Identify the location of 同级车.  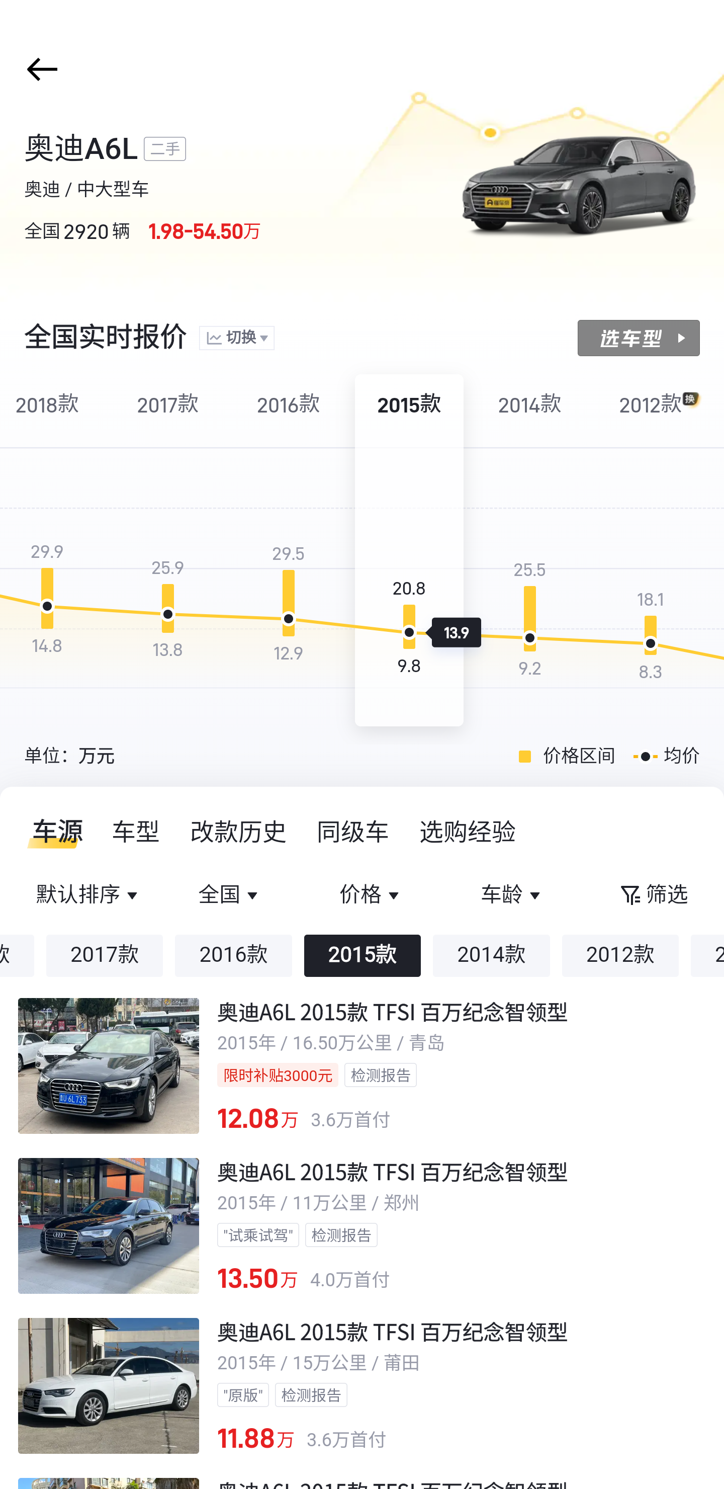
(353, 832).